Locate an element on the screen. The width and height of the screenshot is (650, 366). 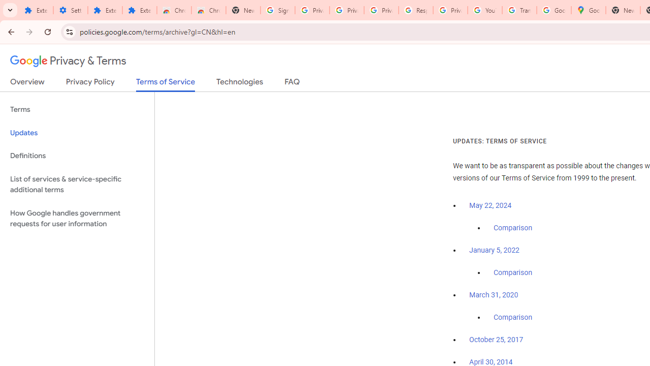
Extensions is located at coordinates (36, 10).